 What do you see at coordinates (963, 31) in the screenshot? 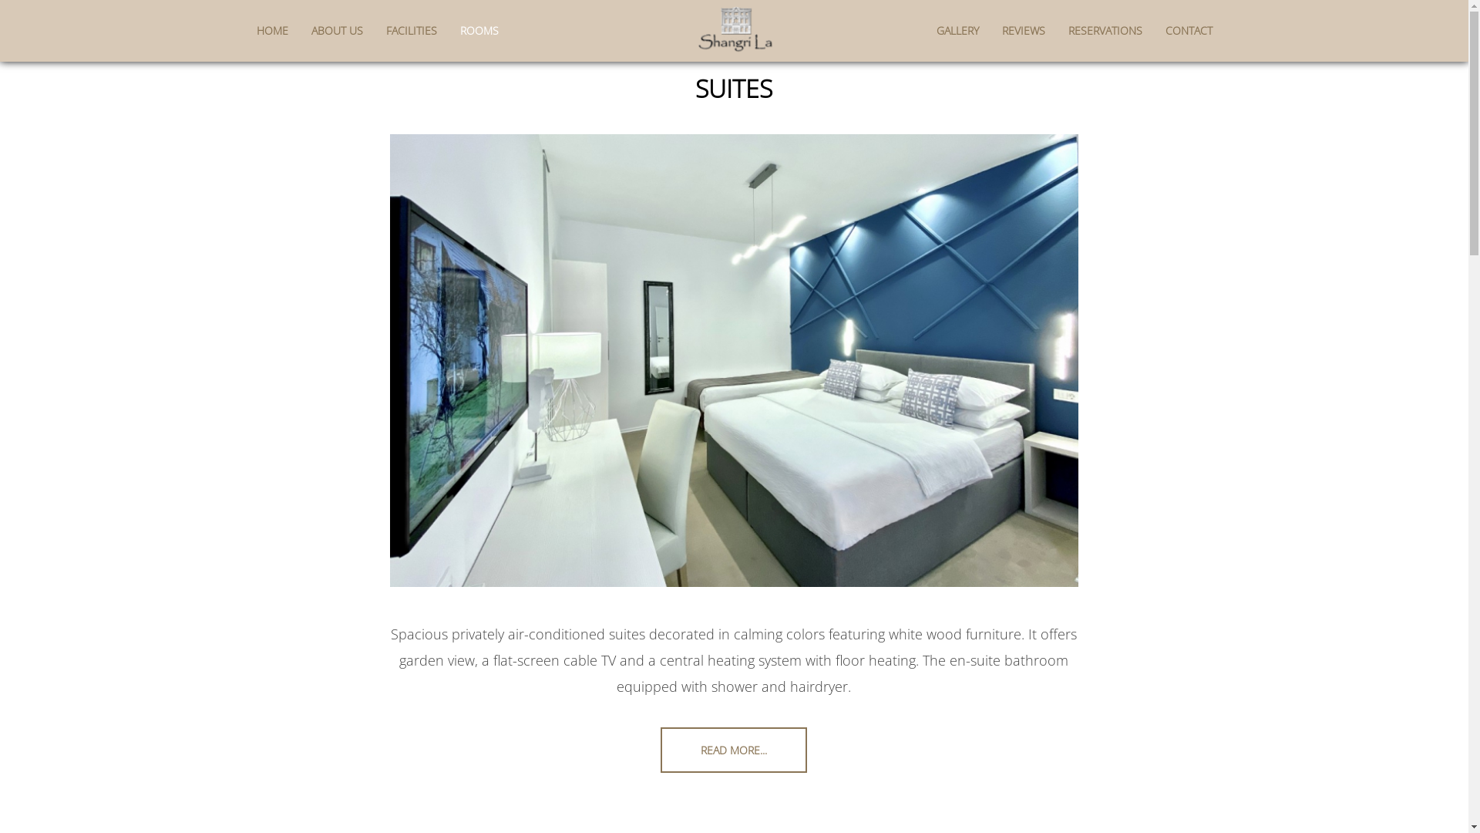
I see `GALLERY` at bounding box center [963, 31].